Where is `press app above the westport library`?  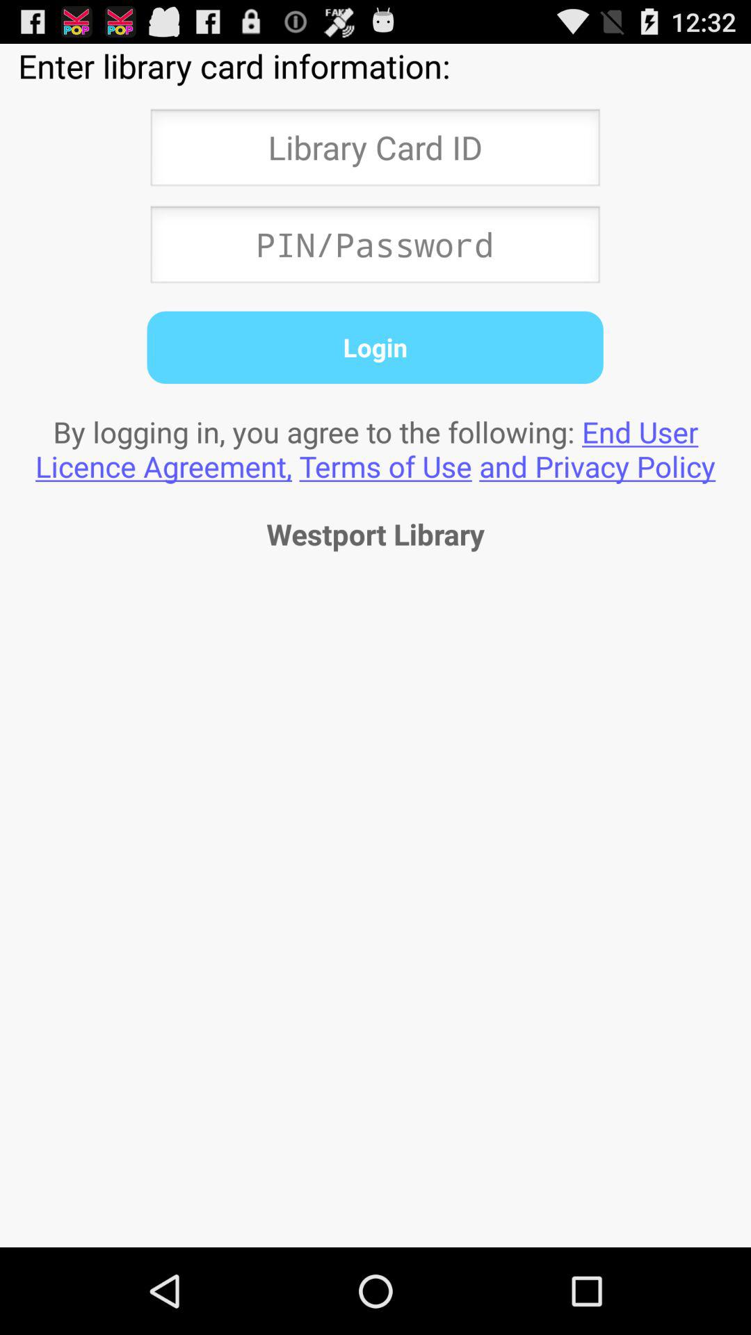
press app above the westport library is located at coordinates (375, 448).